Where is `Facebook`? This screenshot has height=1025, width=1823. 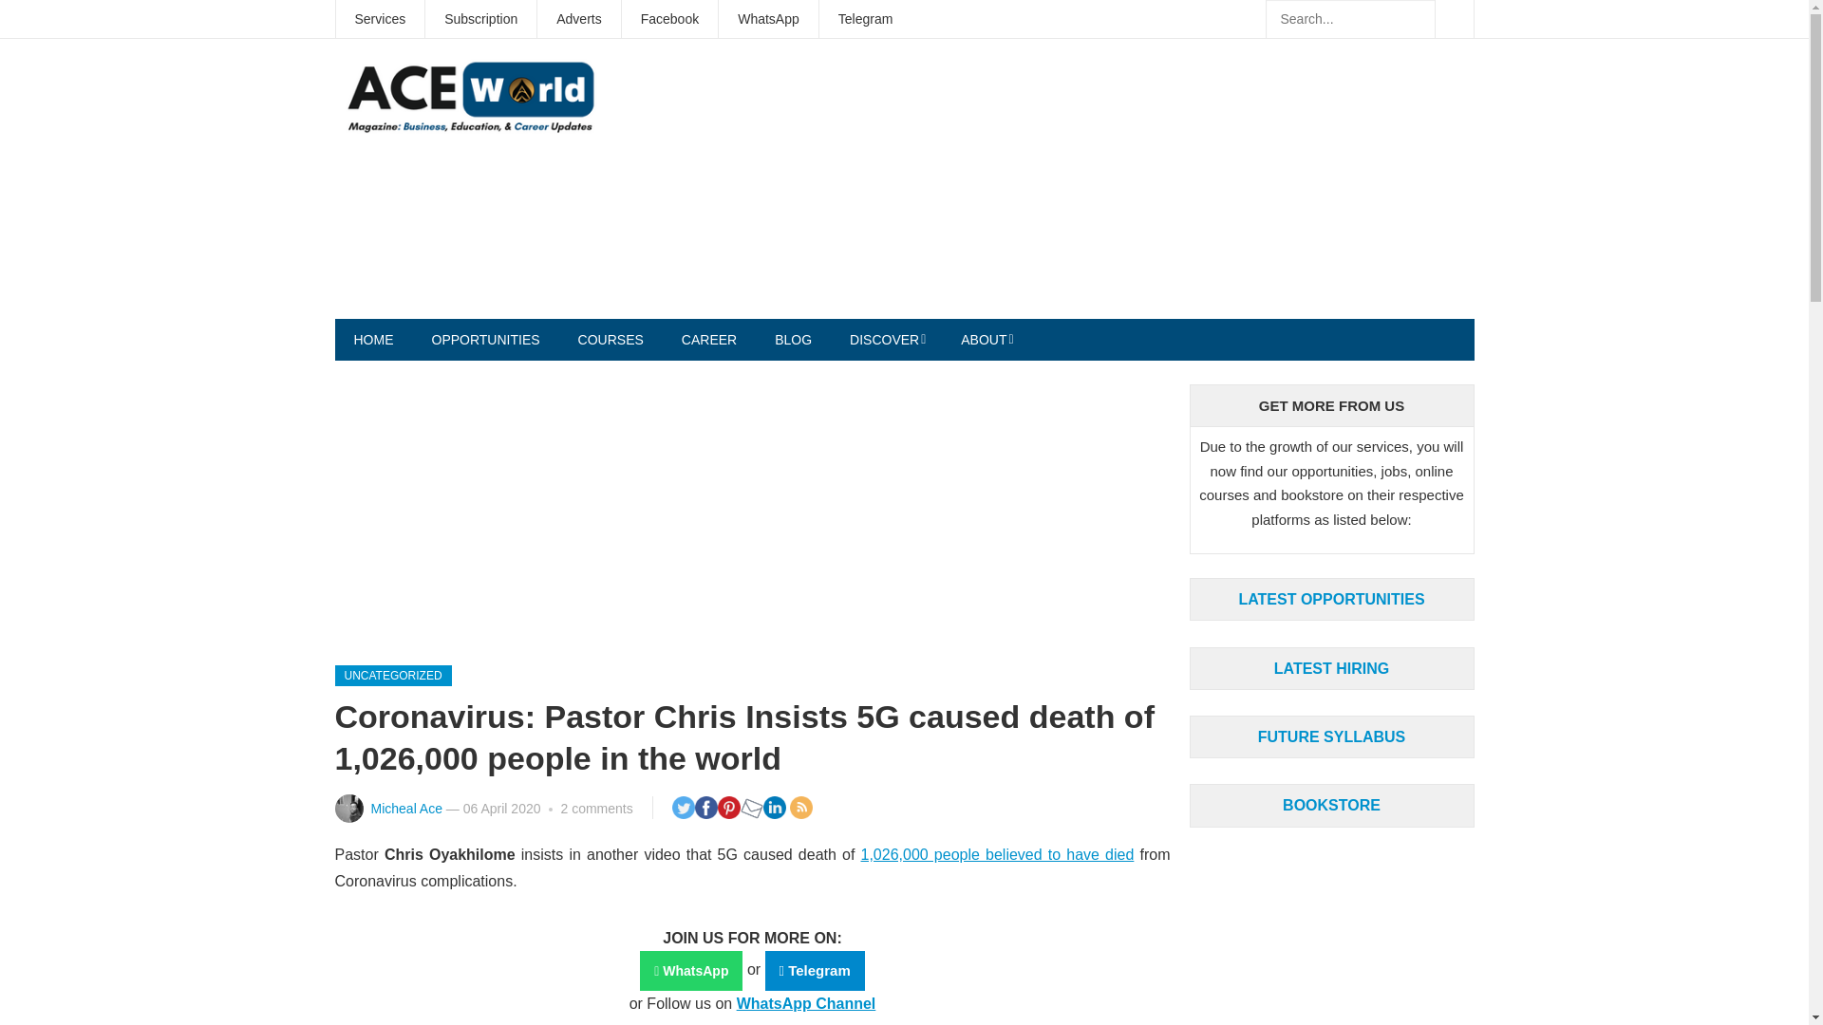 Facebook is located at coordinates (669, 19).